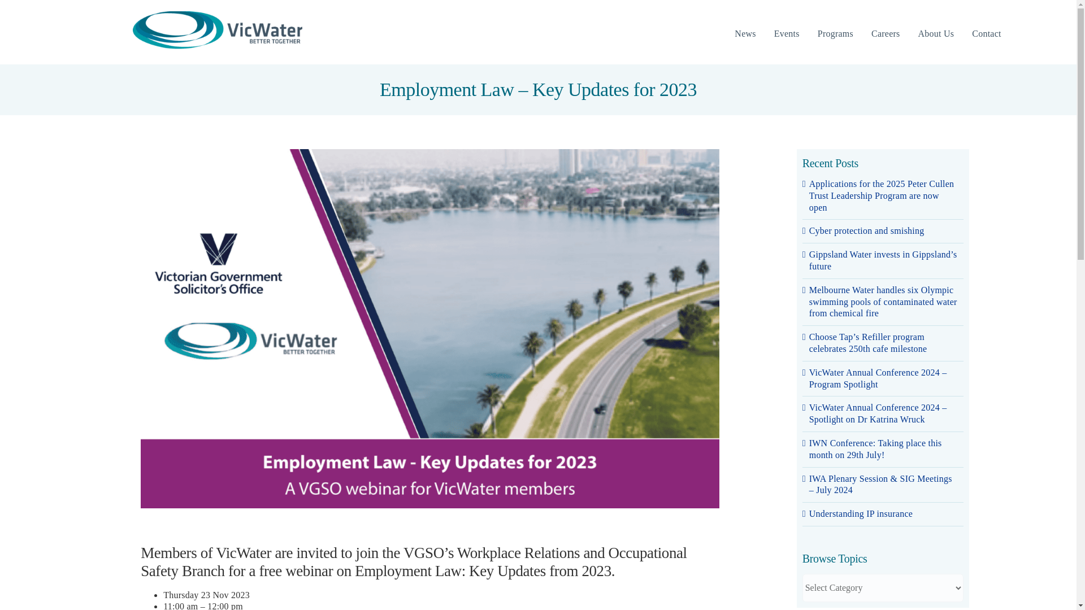 This screenshot has height=610, width=1085. I want to click on News, so click(745, 34).